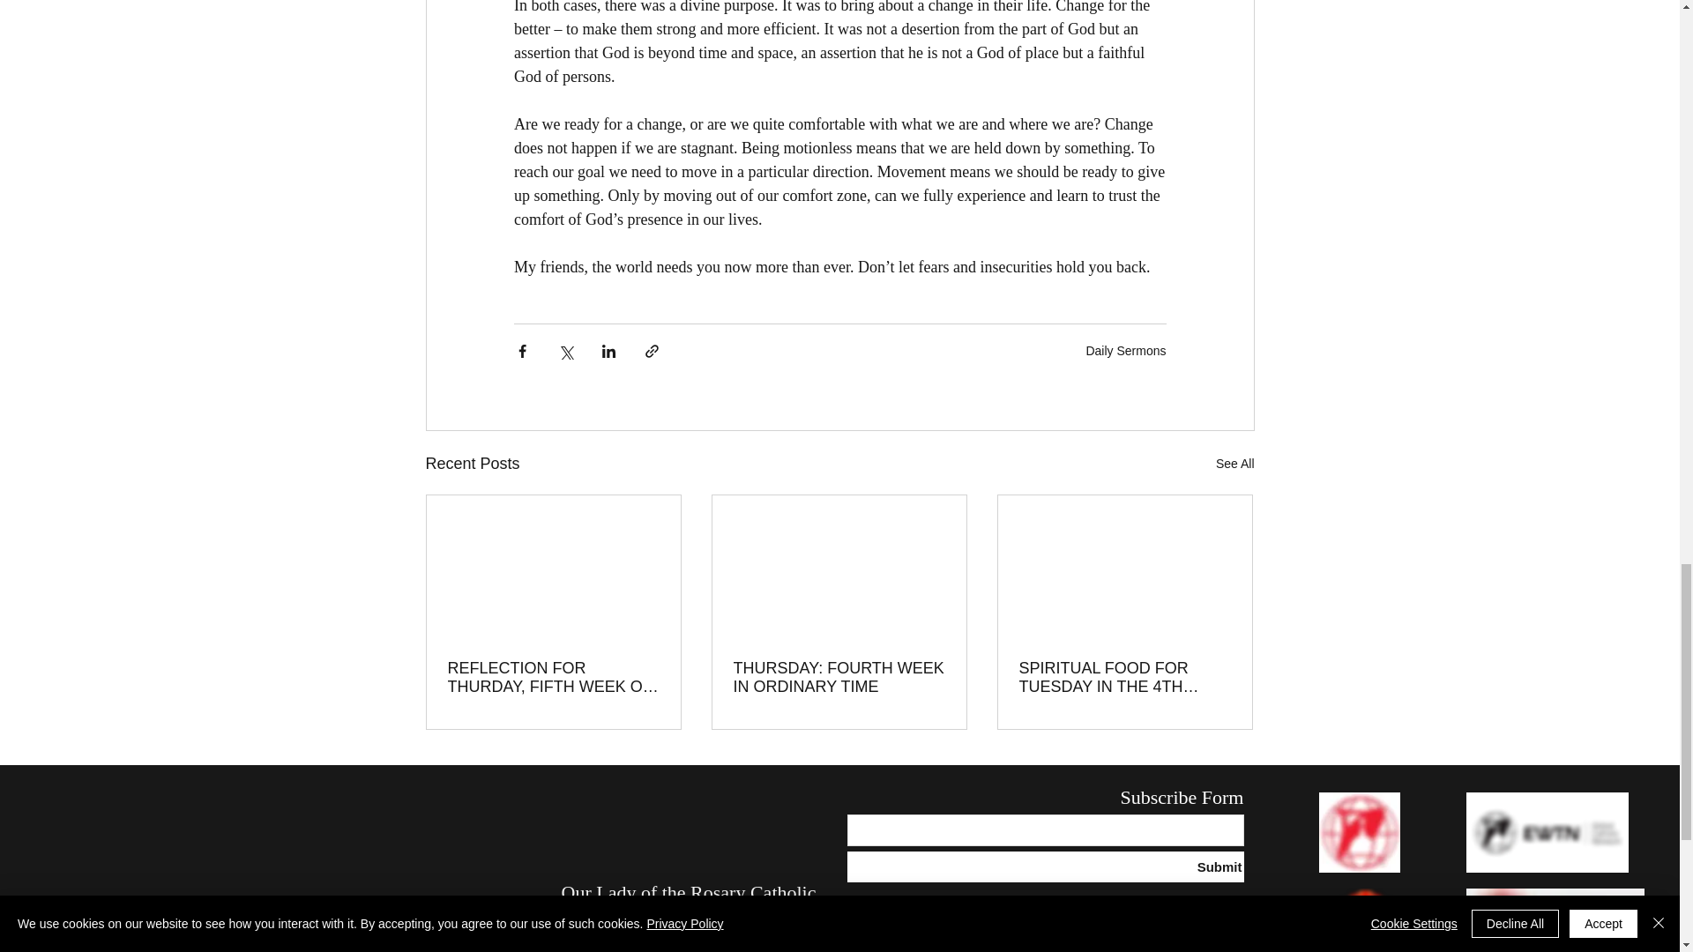 The width and height of the screenshot is (1693, 952). Describe the element at coordinates (1359, 832) in the screenshot. I see `CNA.jpg` at that location.